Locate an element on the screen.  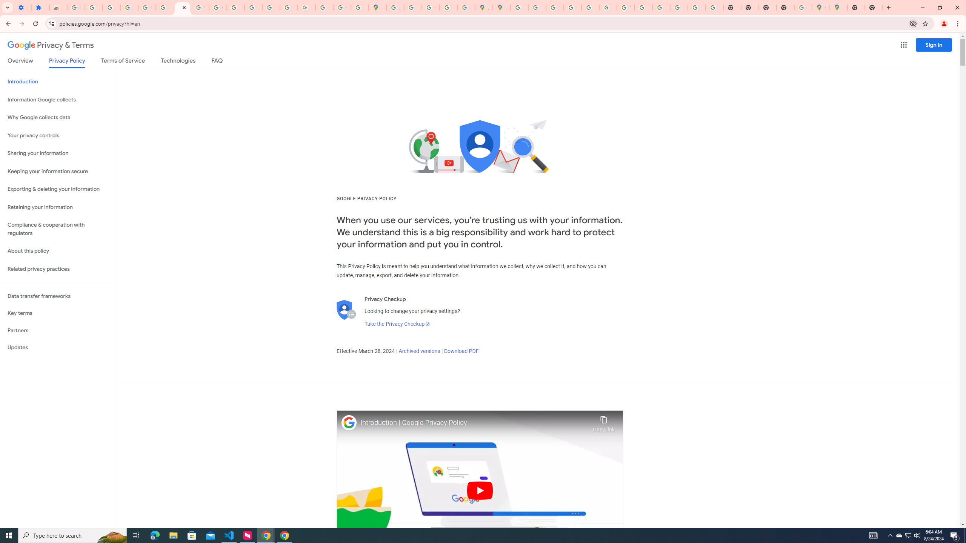
New Tab is located at coordinates (874, 8).